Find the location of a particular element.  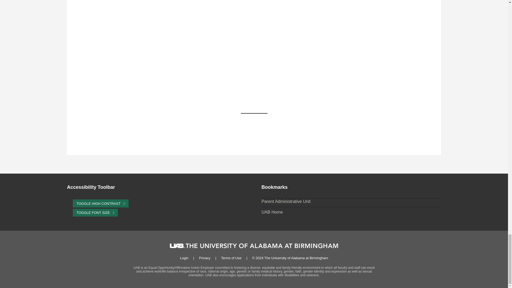

Terms of Use is located at coordinates (231, 258).